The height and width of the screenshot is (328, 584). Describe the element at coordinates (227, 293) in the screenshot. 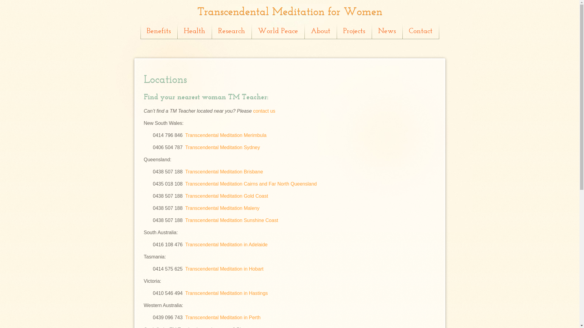

I see `Transcendental Meditation in Hastings` at that location.